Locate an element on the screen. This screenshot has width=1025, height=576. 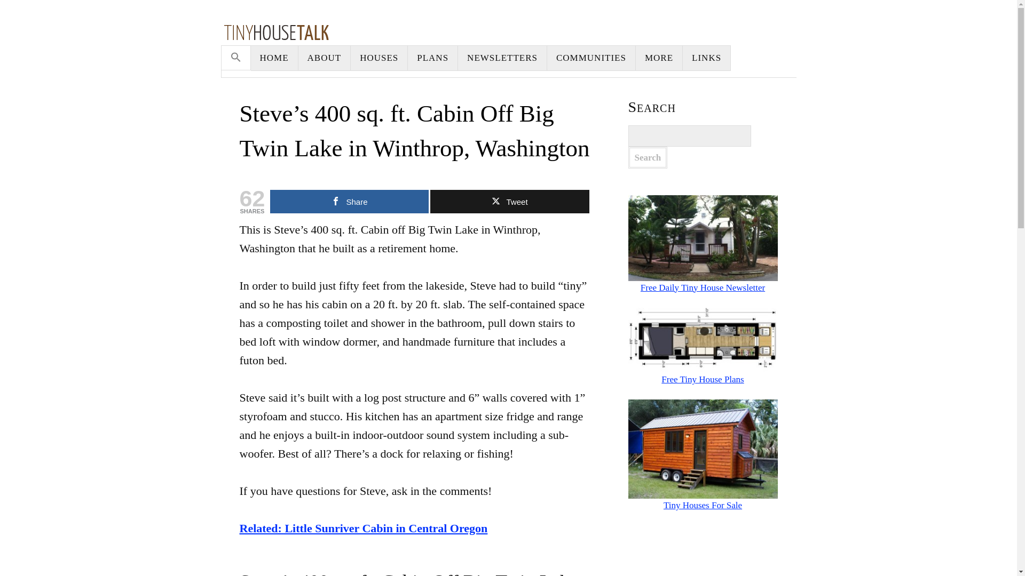
MORE is located at coordinates (659, 58).